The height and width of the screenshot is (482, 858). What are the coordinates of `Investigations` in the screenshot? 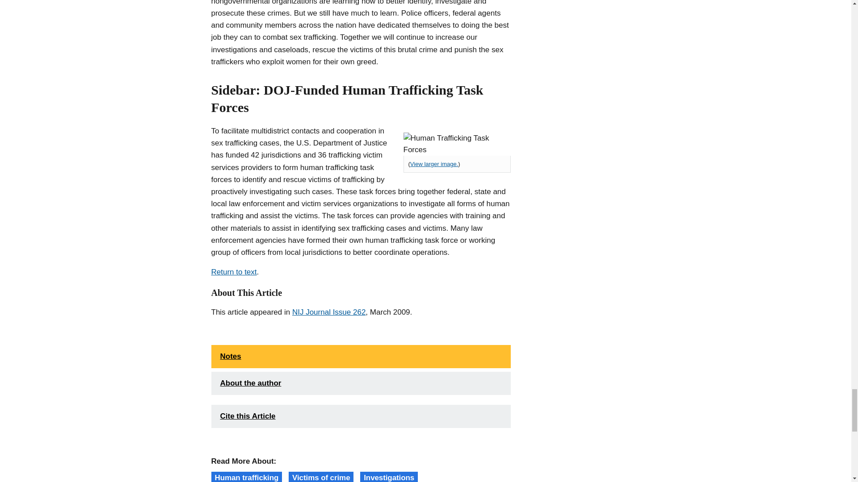 It's located at (389, 477).